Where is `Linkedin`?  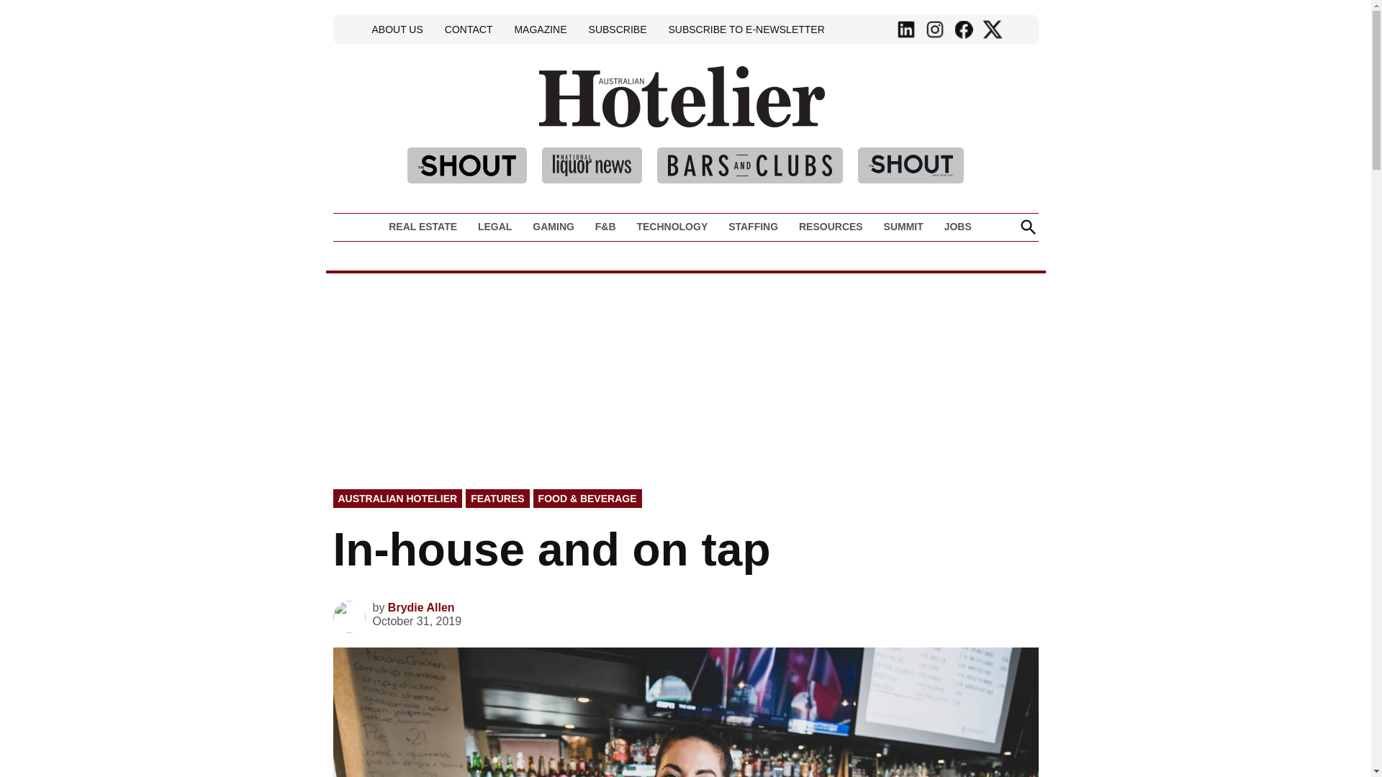
Linkedin is located at coordinates (906, 29).